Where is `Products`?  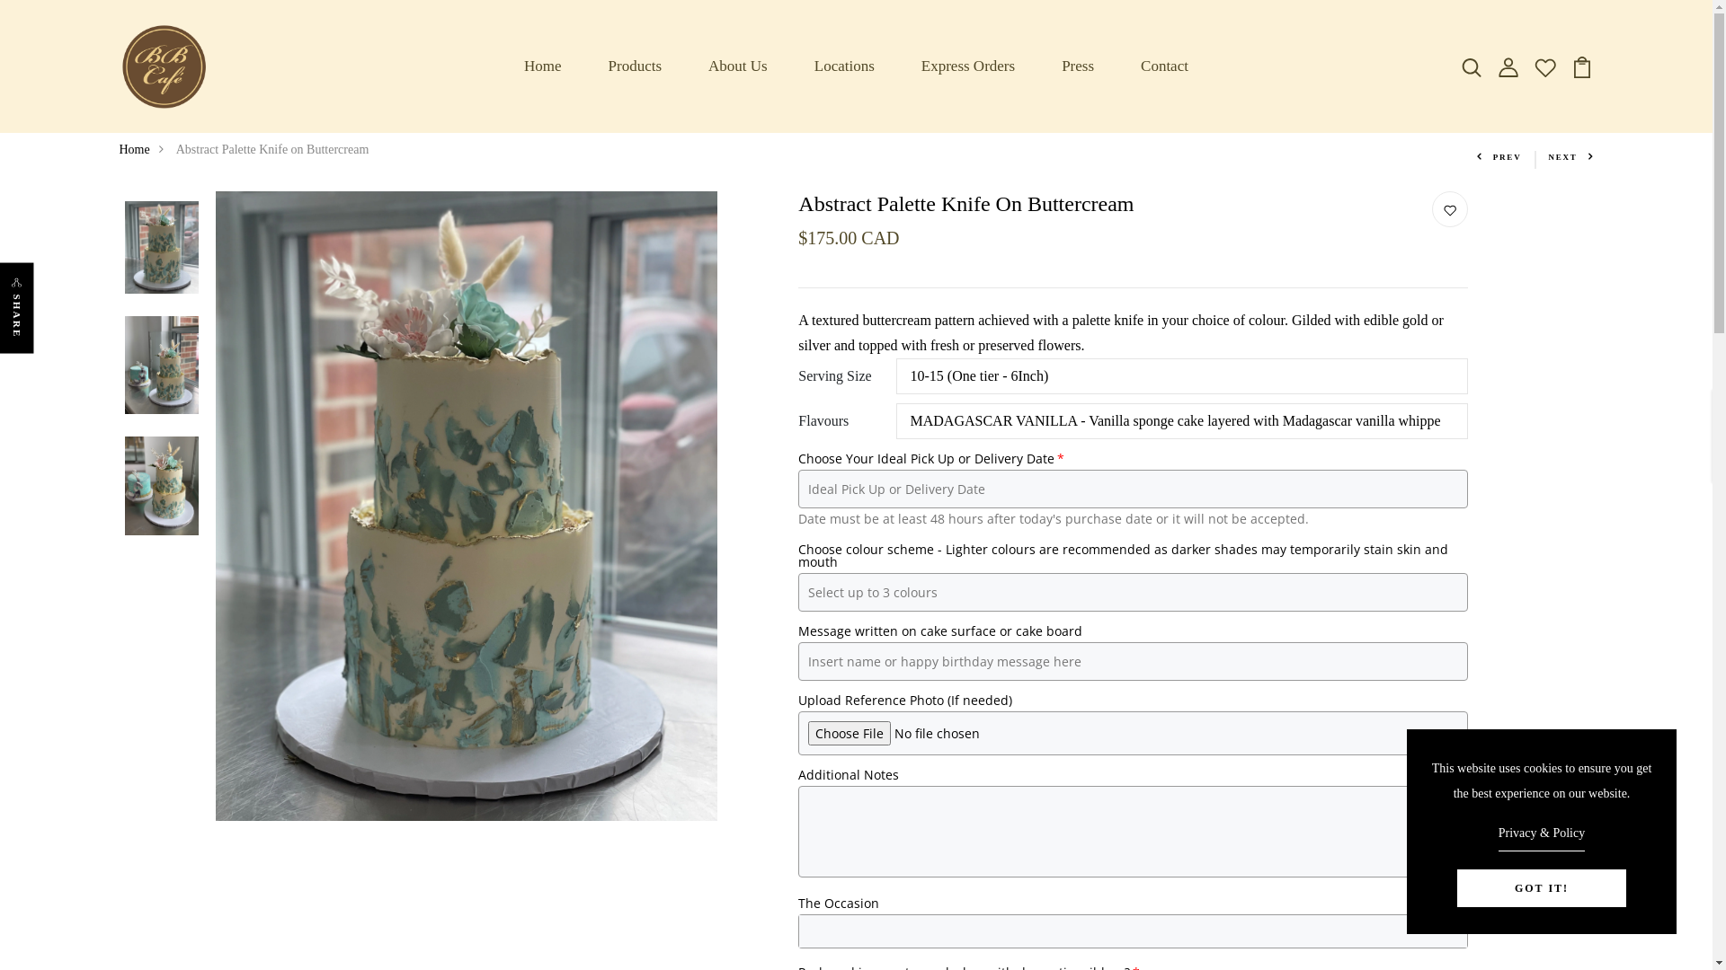
Products is located at coordinates (636, 66).